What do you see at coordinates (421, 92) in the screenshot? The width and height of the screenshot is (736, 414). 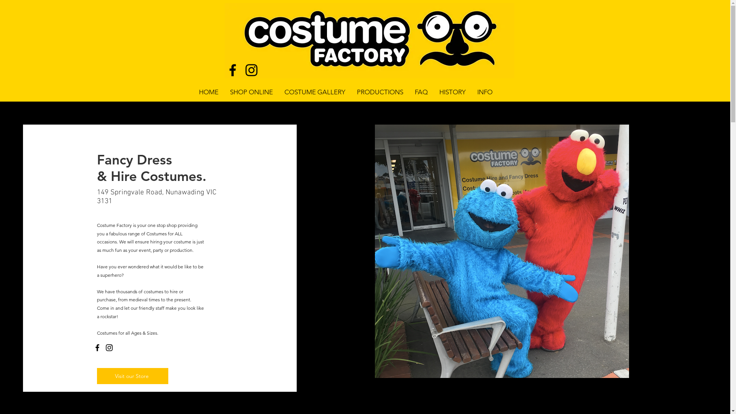 I see `FAQ` at bounding box center [421, 92].